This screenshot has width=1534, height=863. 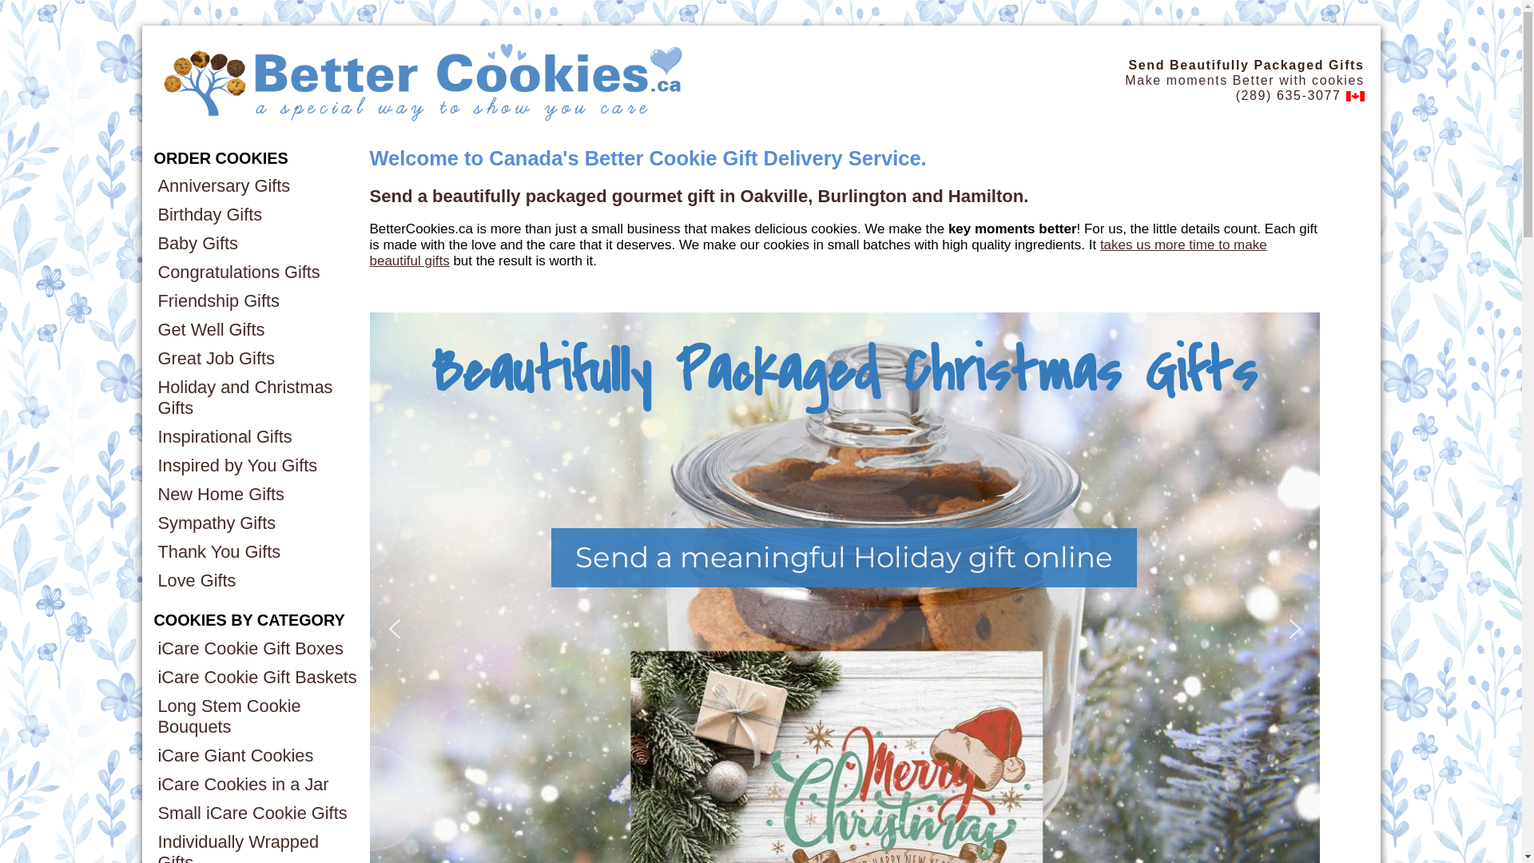 What do you see at coordinates (257, 495) in the screenshot?
I see `New Home Gifts` at bounding box center [257, 495].